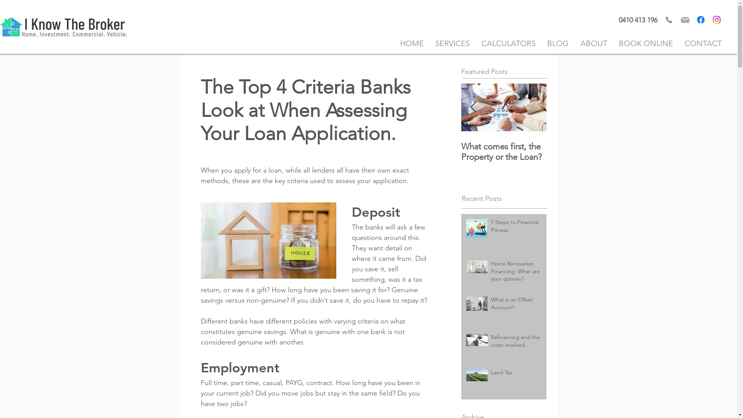 This screenshot has height=418, width=743. What do you see at coordinates (517, 374) in the screenshot?
I see `Land Tax` at bounding box center [517, 374].